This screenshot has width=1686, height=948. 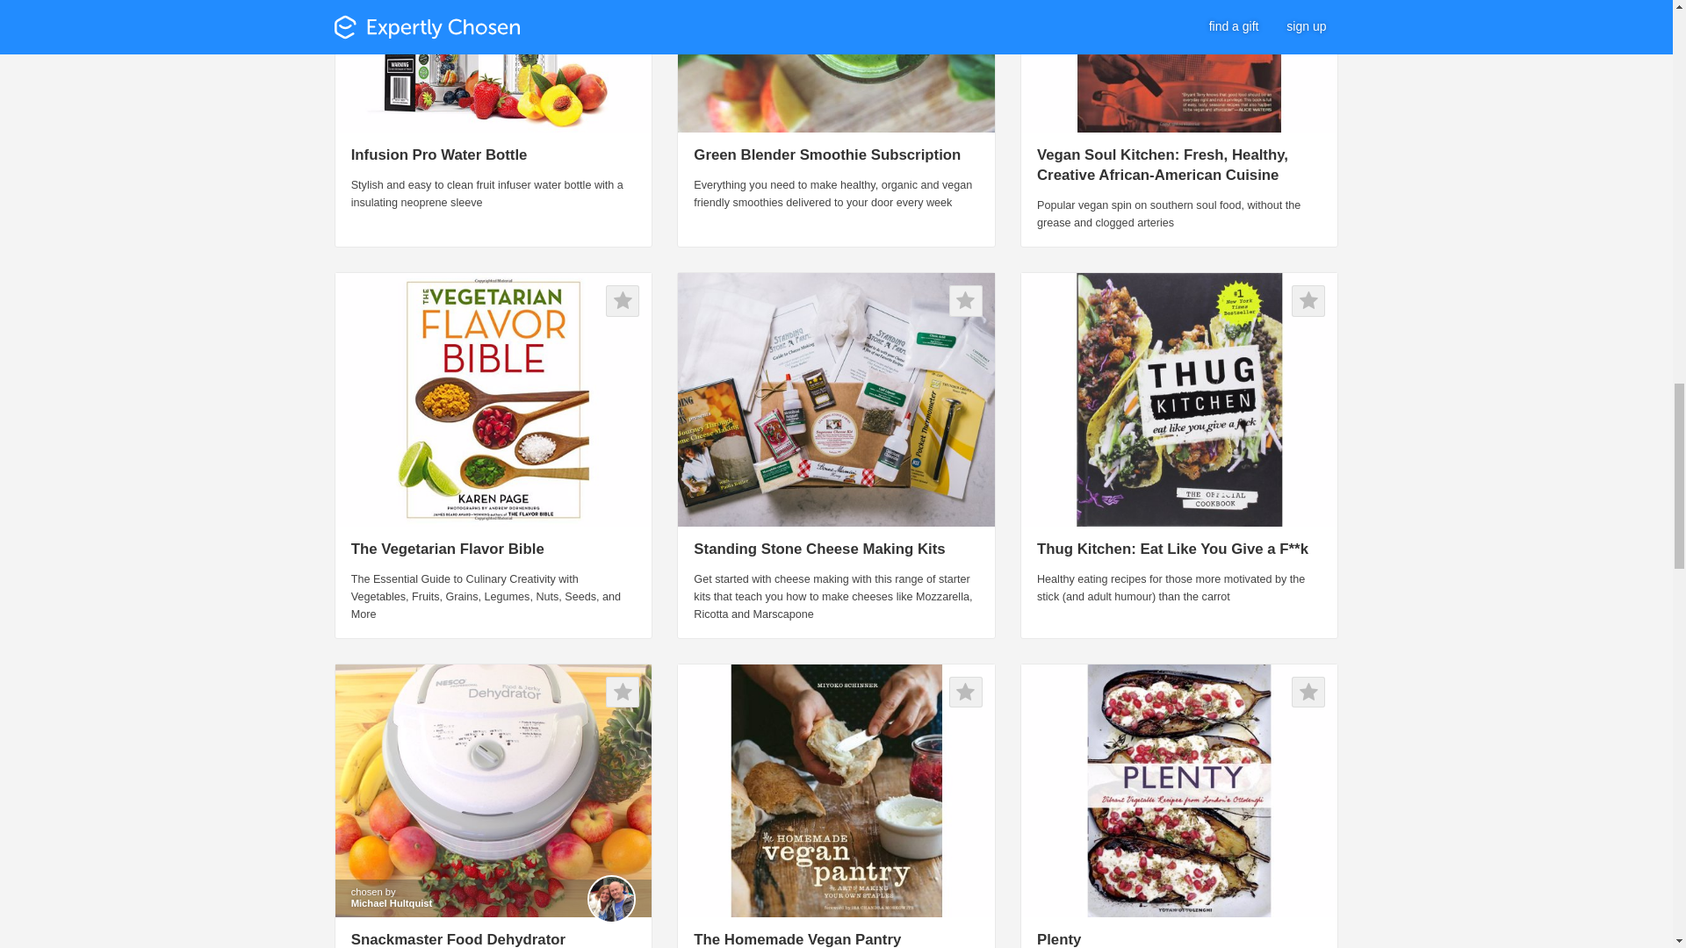 What do you see at coordinates (966, 692) in the screenshot?
I see `Add to my favorites` at bounding box center [966, 692].